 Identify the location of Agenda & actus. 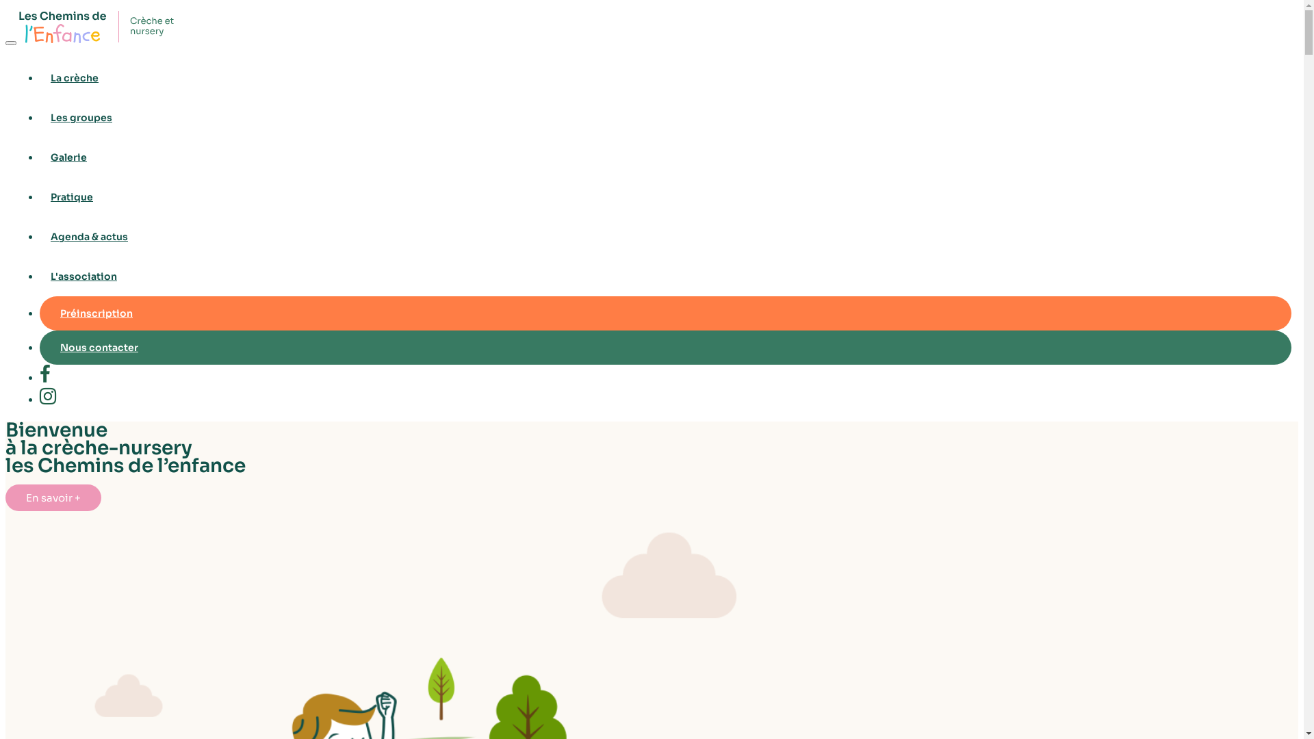
(665, 237).